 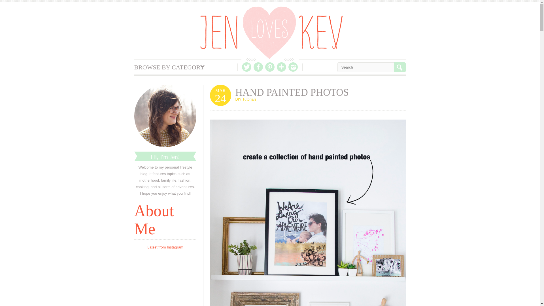 I want to click on Jen Loves Kev, so click(x=271, y=33).